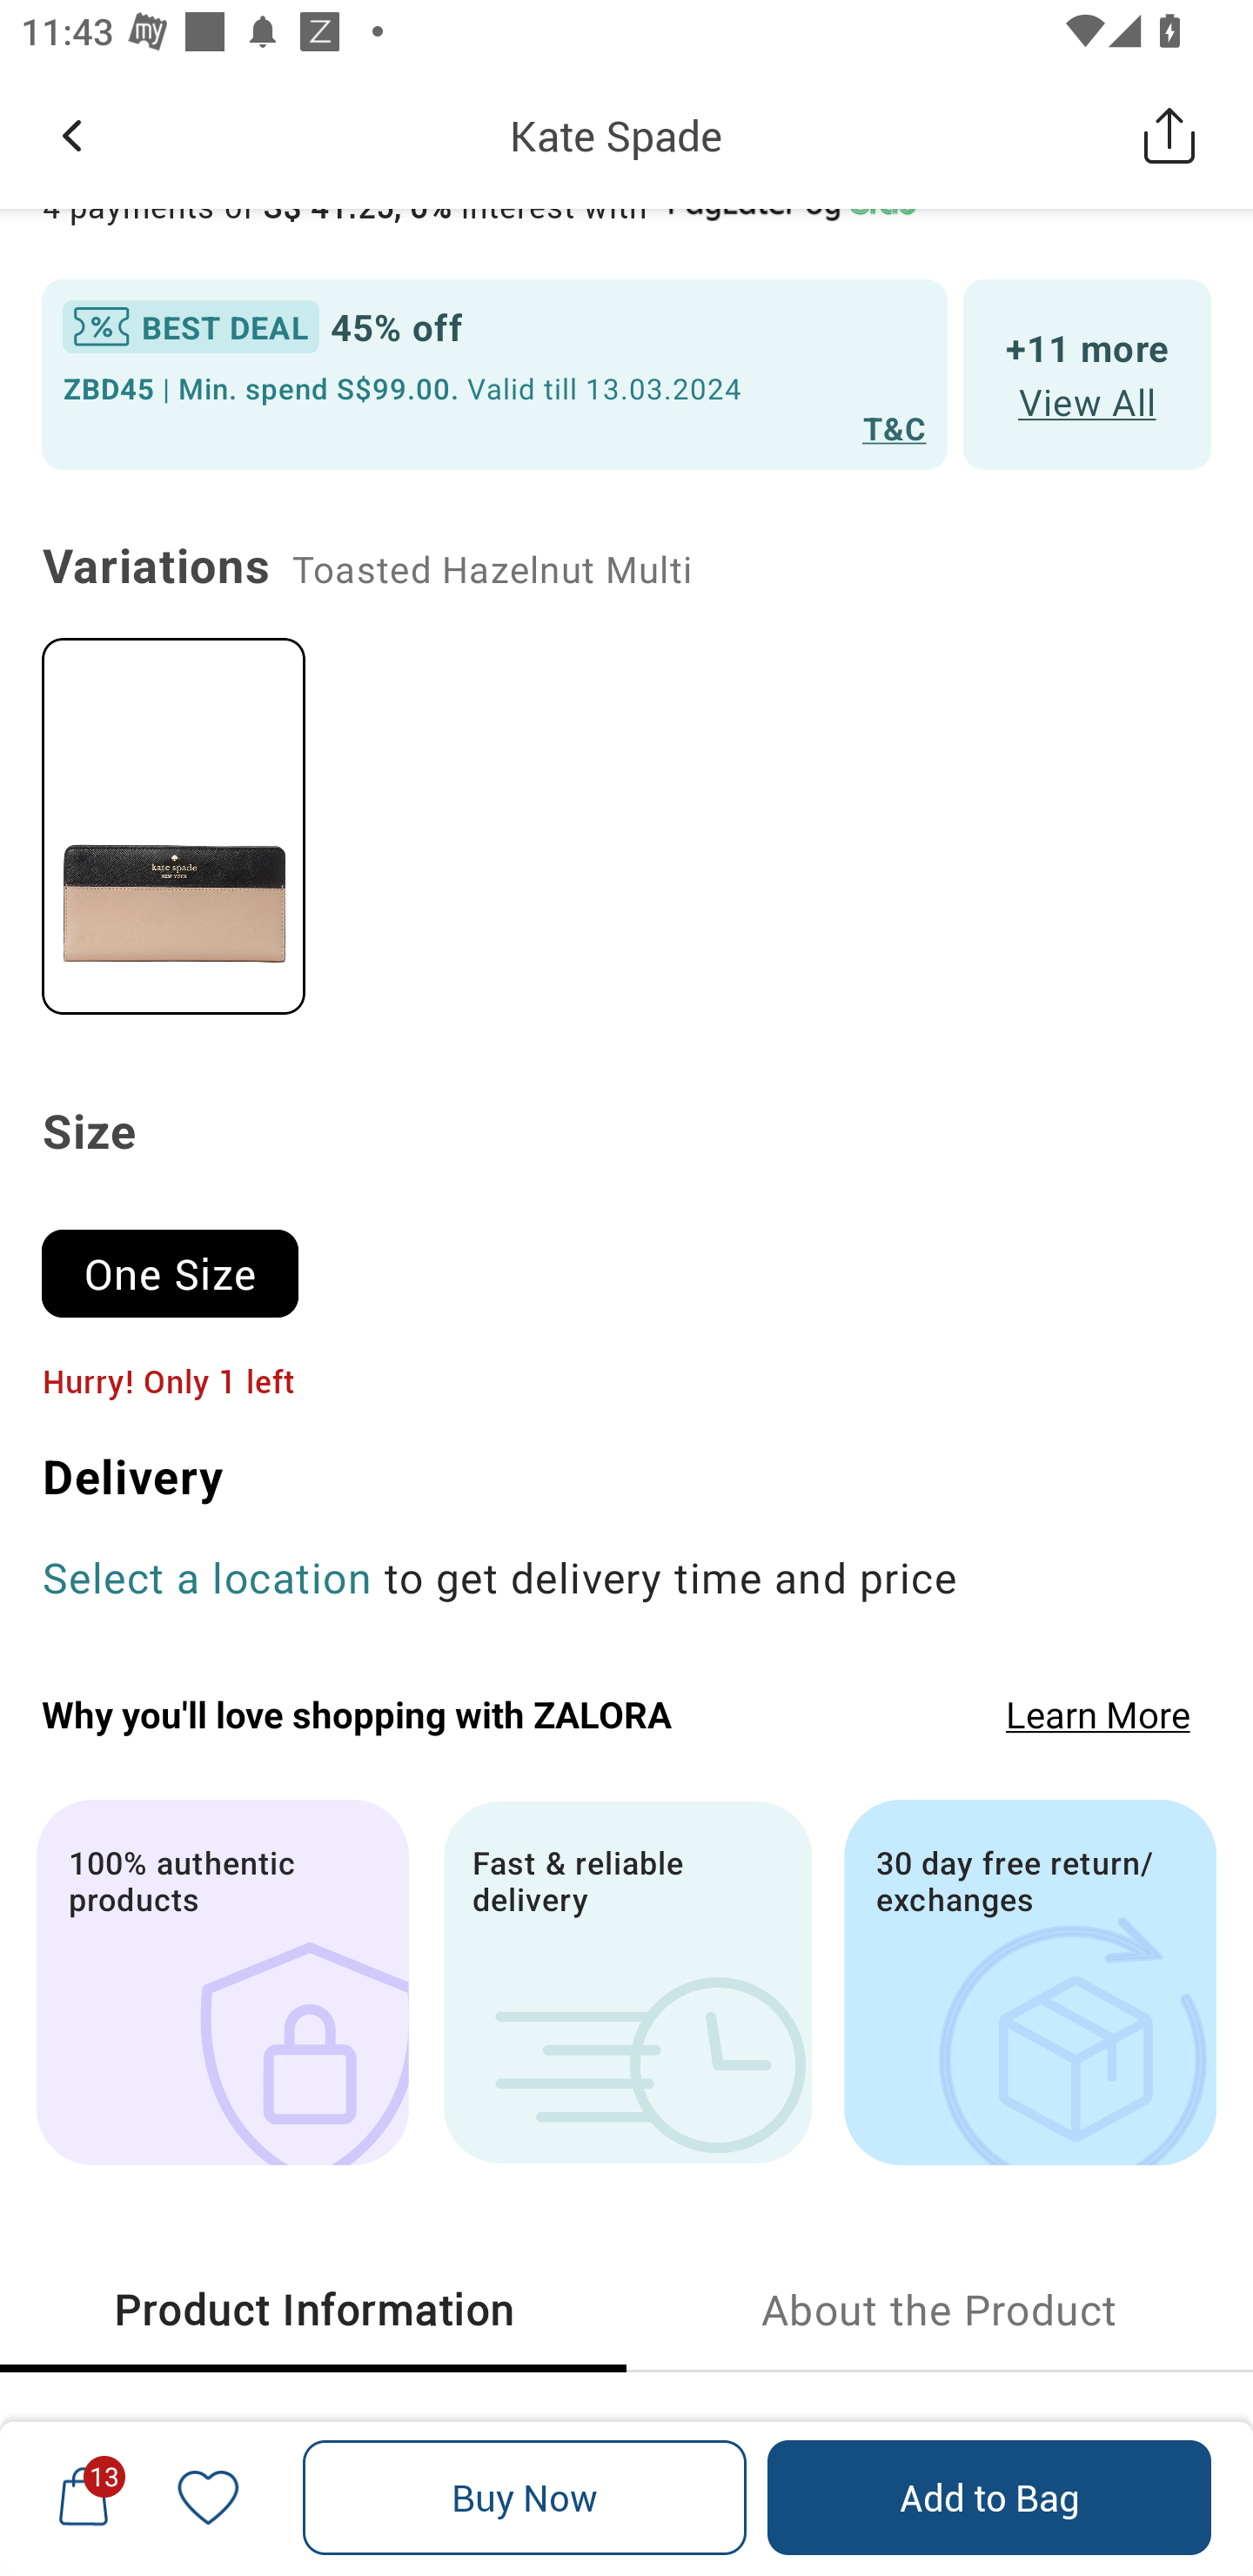  Describe the element at coordinates (616, 135) in the screenshot. I see `Kate Spade` at that location.